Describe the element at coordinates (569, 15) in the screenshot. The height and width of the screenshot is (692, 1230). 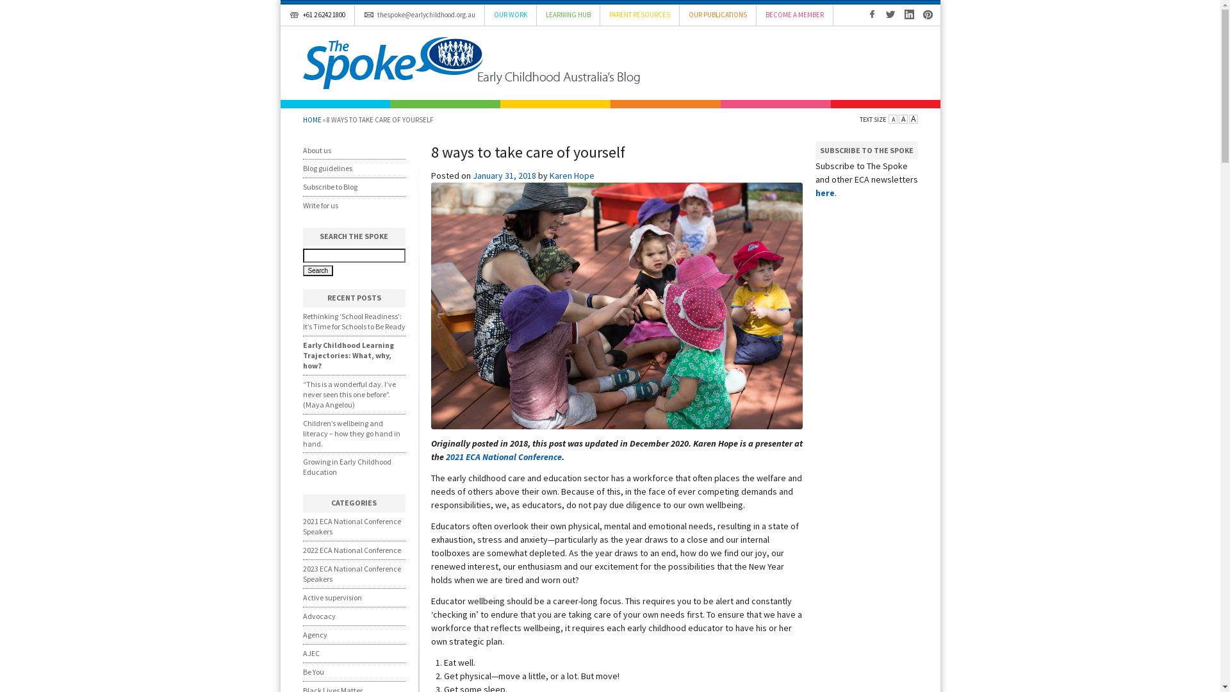
I see `LEARNING HUB` at that location.